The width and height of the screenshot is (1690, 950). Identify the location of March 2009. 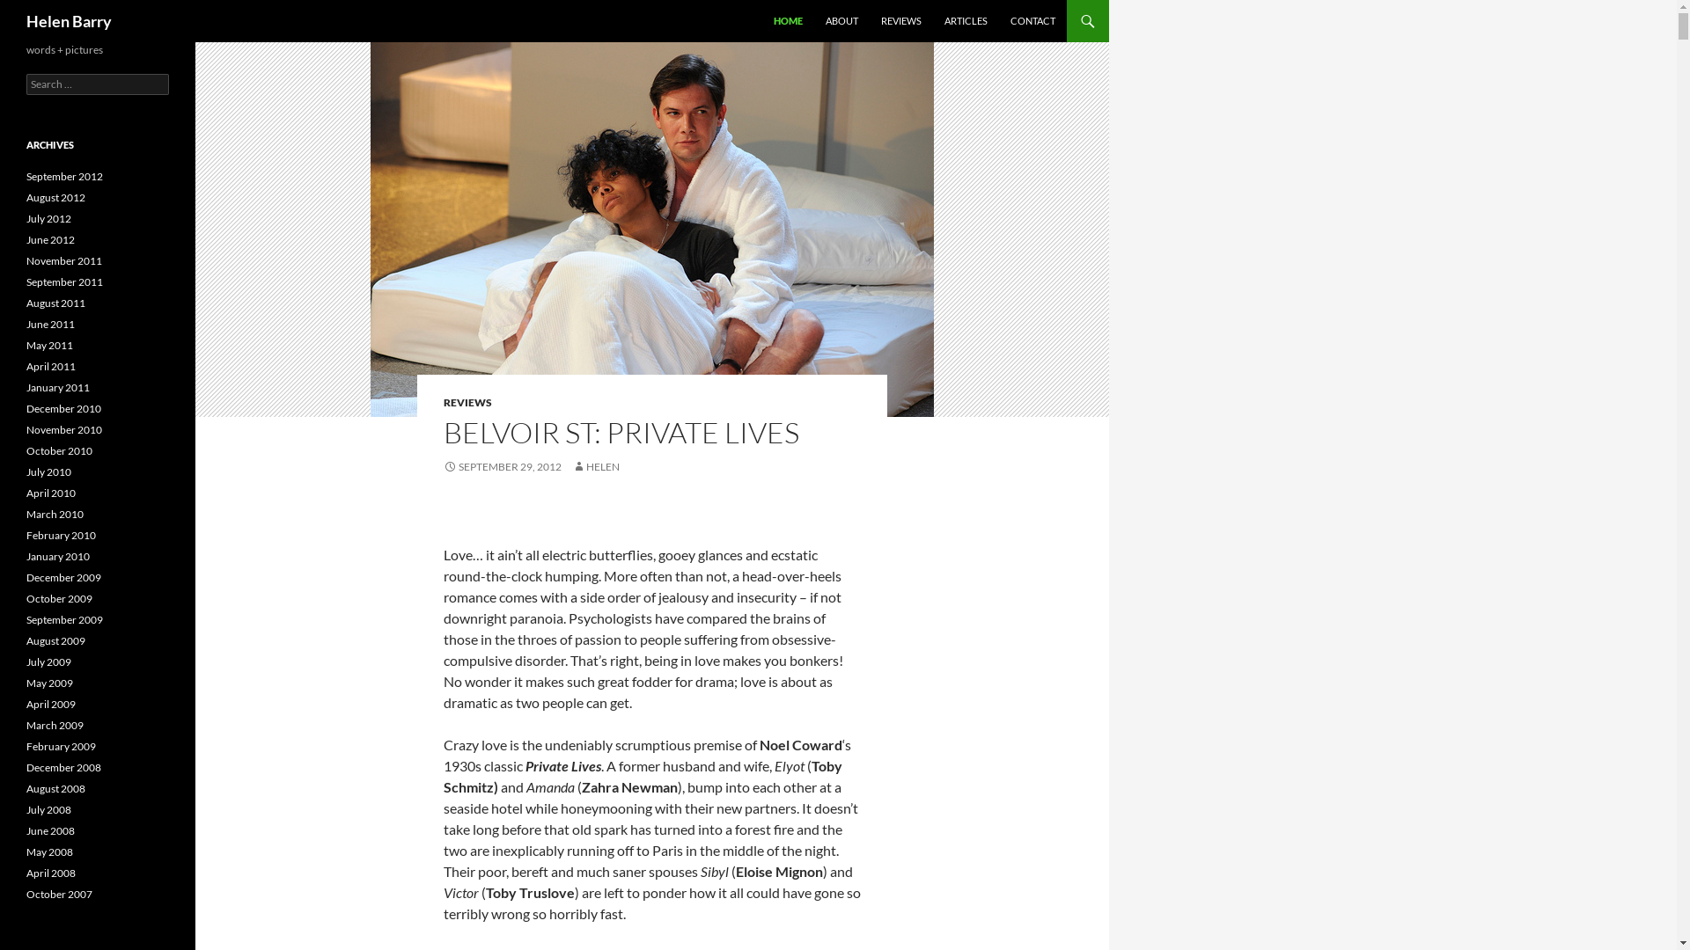
(55, 725).